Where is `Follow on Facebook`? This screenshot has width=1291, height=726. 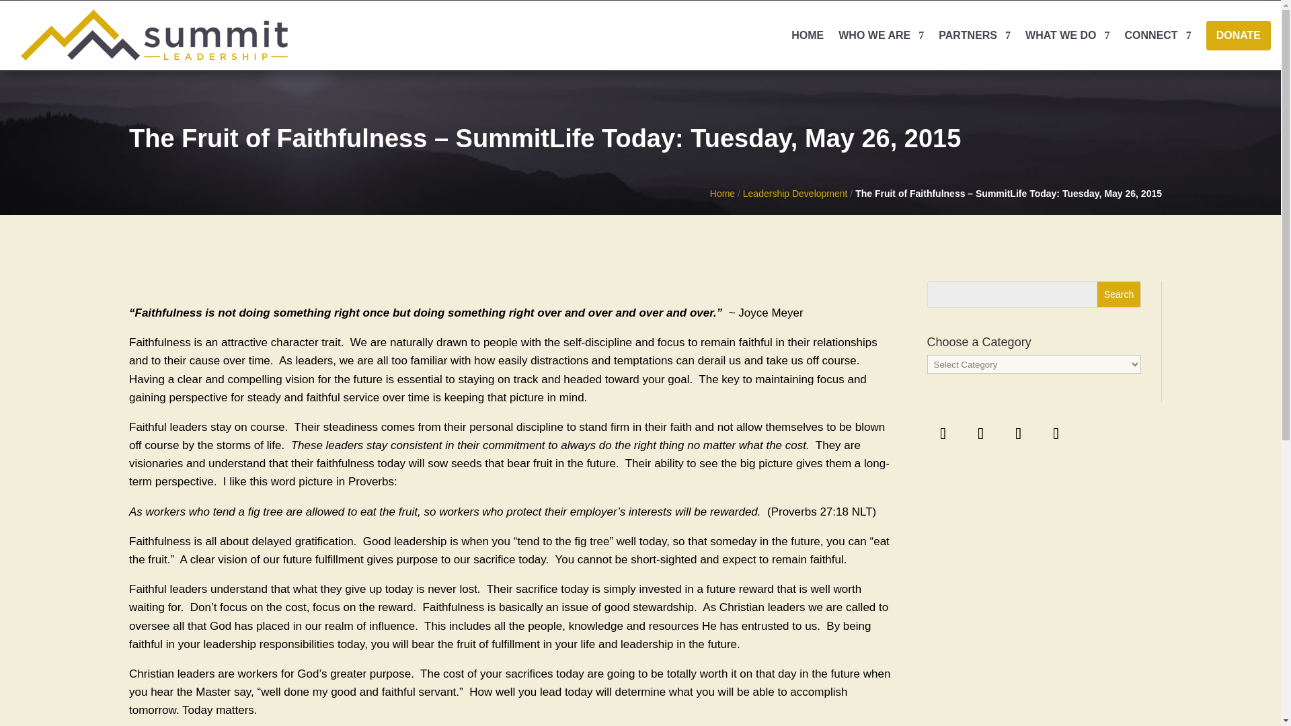 Follow on Facebook is located at coordinates (943, 433).